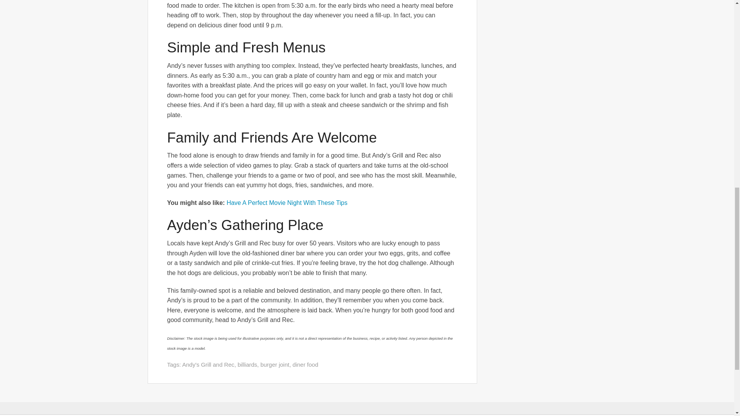 Image resolution: width=740 pixels, height=416 pixels. I want to click on Have A Perfect Movie Night With These Tips, so click(287, 203).